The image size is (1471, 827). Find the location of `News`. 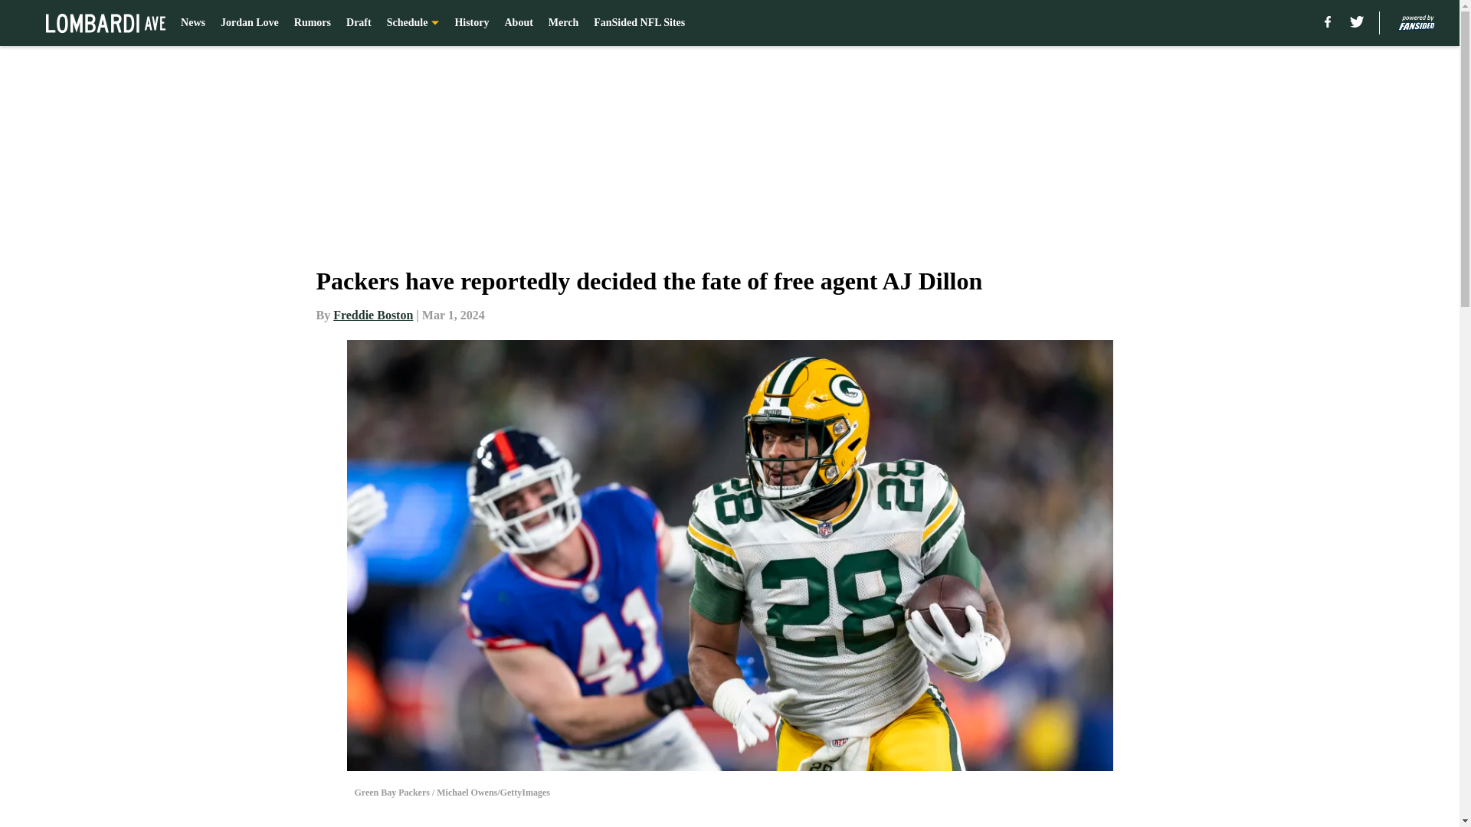

News is located at coordinates (193, 23).